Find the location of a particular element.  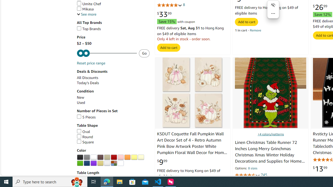

White is located at coordinates (93, 157).